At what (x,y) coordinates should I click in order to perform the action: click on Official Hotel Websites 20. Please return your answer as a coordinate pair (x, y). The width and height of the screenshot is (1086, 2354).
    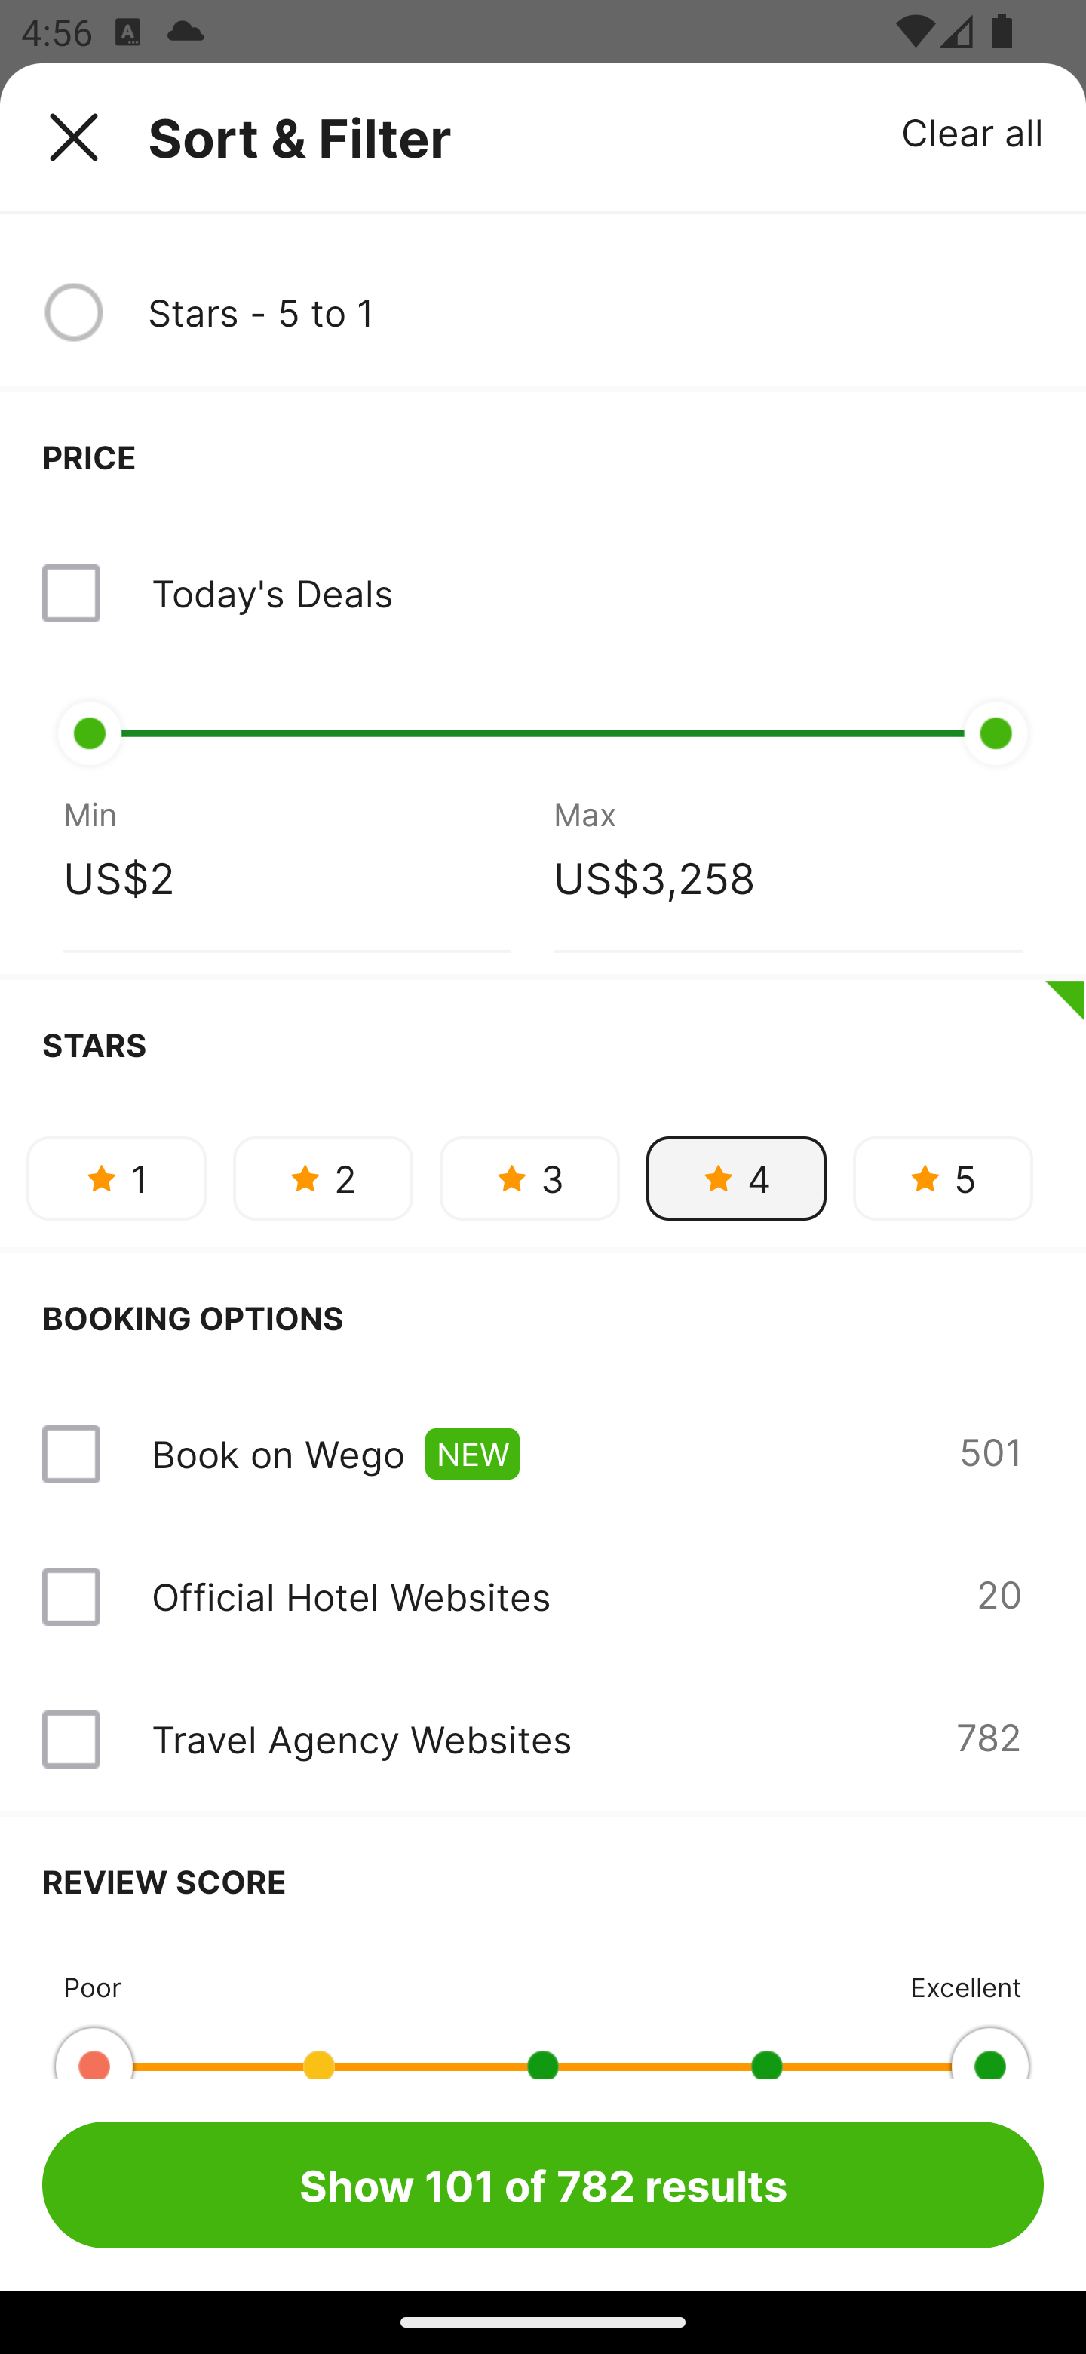
    Looking at the image, I should click on (543, 1596).